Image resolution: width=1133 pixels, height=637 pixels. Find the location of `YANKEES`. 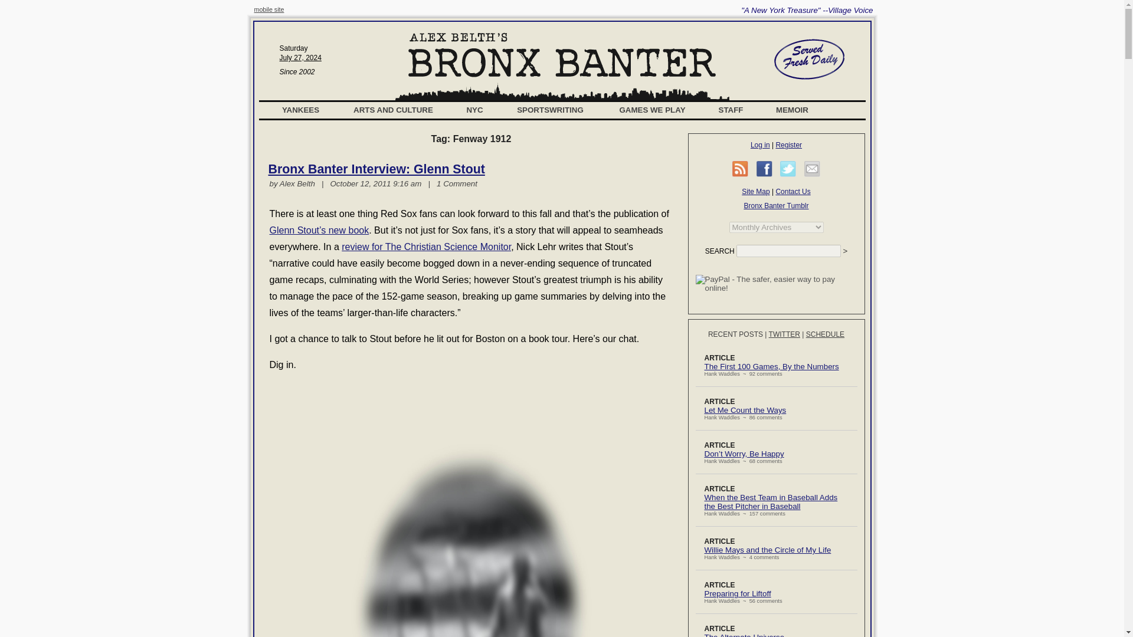

YANKEES is located at coordinates (301, 110).